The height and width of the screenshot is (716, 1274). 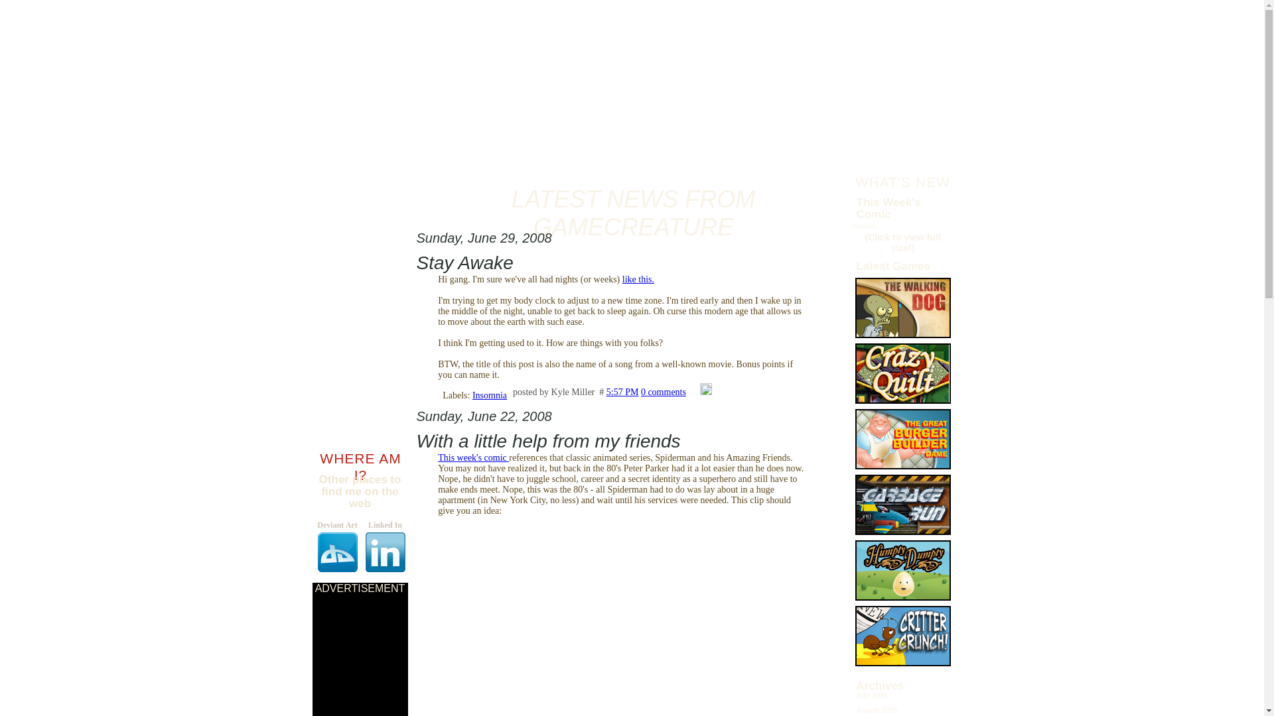 What do you see at coordinates (622, 392) in the screenshot?
I see `permanent link` at bounding box center [622, 392].